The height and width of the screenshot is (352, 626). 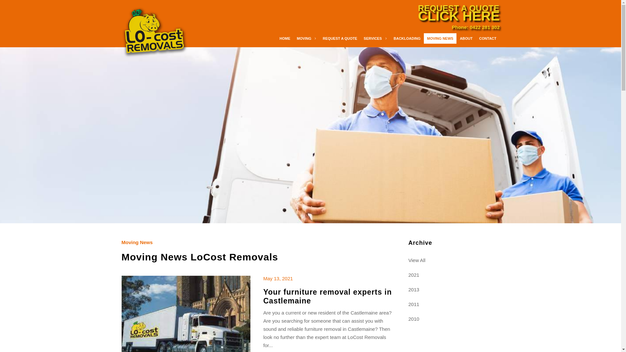 I want to click on REQUEST A QUOTE
CLICK HERE, so click(x=459, y=11).